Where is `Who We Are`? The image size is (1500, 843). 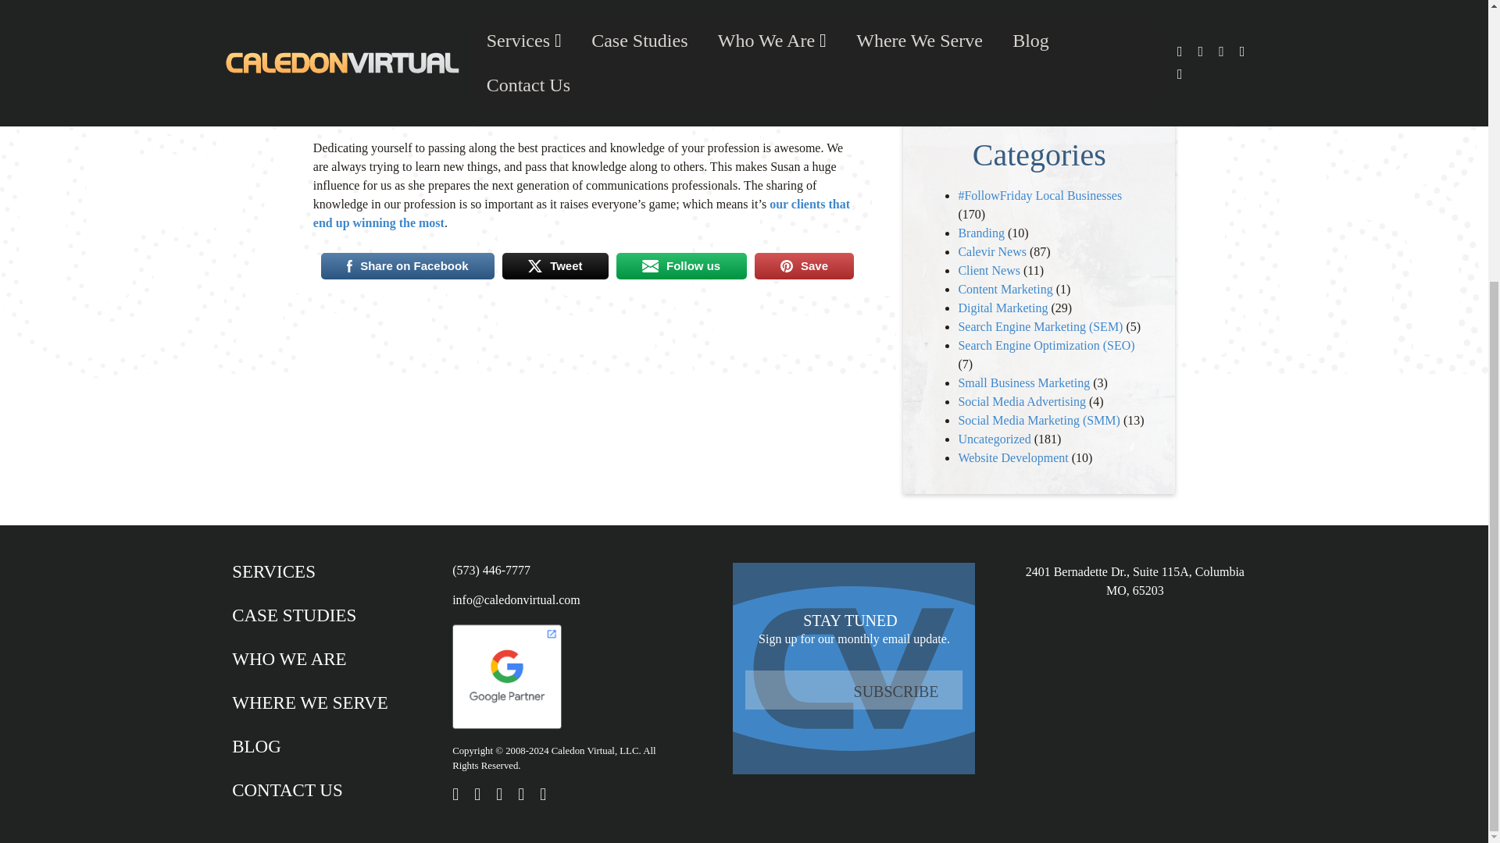
Who We Are is located at coordinates (310, 671).